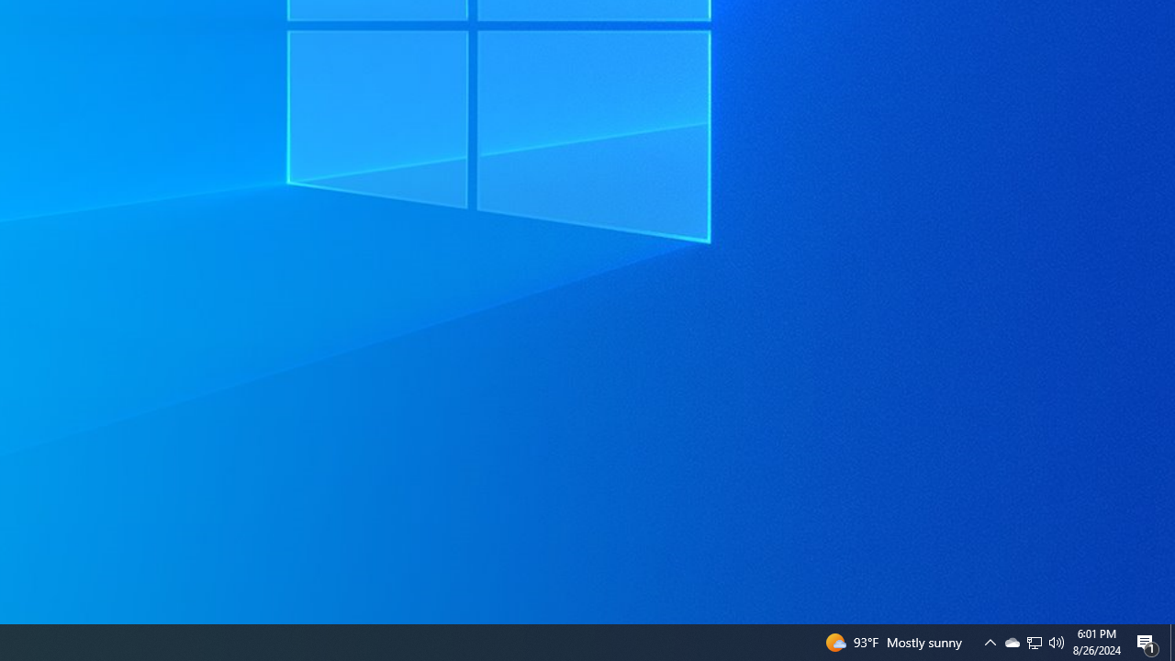  What do you see at coordinates (1034, 643) in the screenshot?
I see `Action Center, 1 new notification` at bounding box center [1034, 643].